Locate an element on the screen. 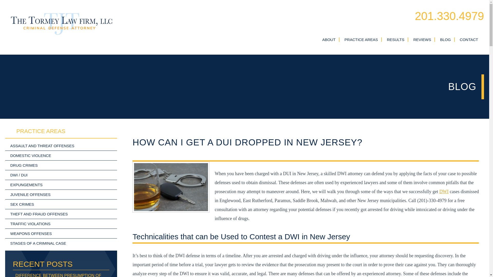  ASSAULT AND THREAT OFFENSES is located at coordinates (61, 146).